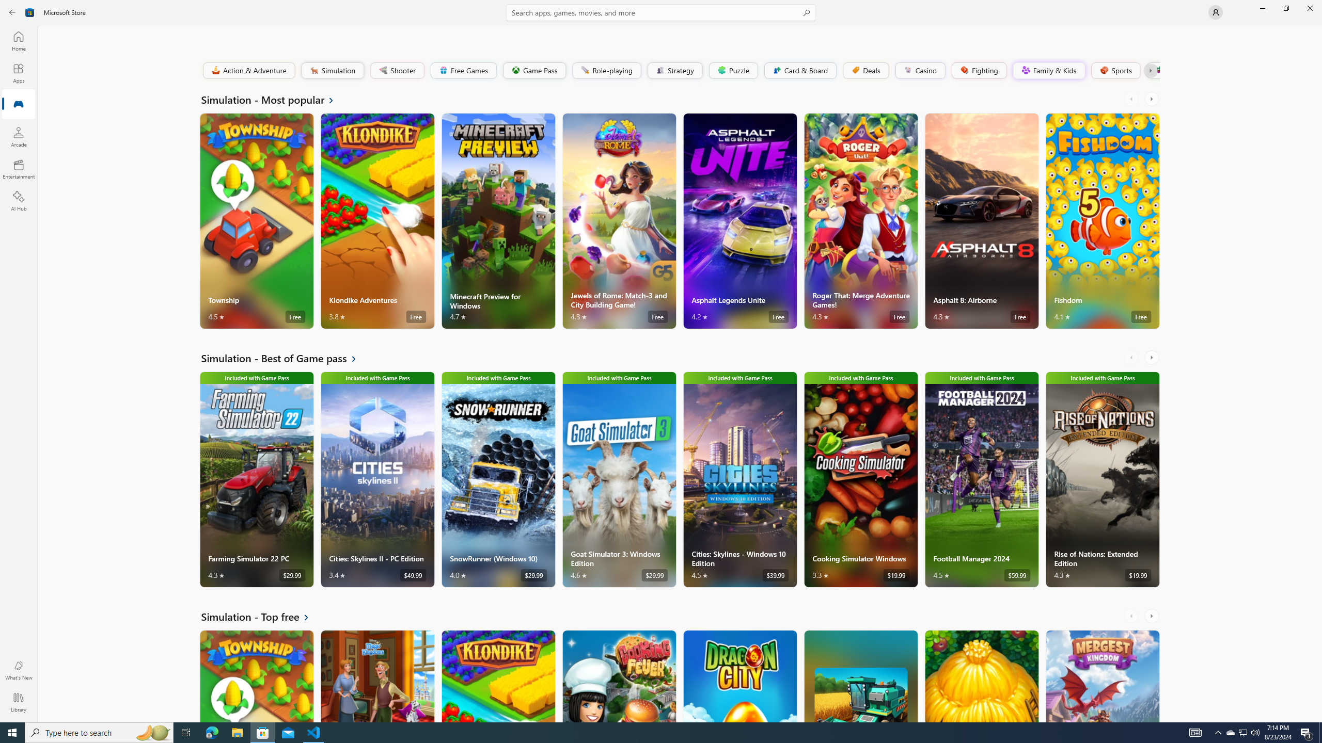 Image resolution: width=1322 pixels, height=743 pixels. Describe the element at coordinates (1286, 8) in the screenshot. I see `Restore Microsoft Store` at that location.